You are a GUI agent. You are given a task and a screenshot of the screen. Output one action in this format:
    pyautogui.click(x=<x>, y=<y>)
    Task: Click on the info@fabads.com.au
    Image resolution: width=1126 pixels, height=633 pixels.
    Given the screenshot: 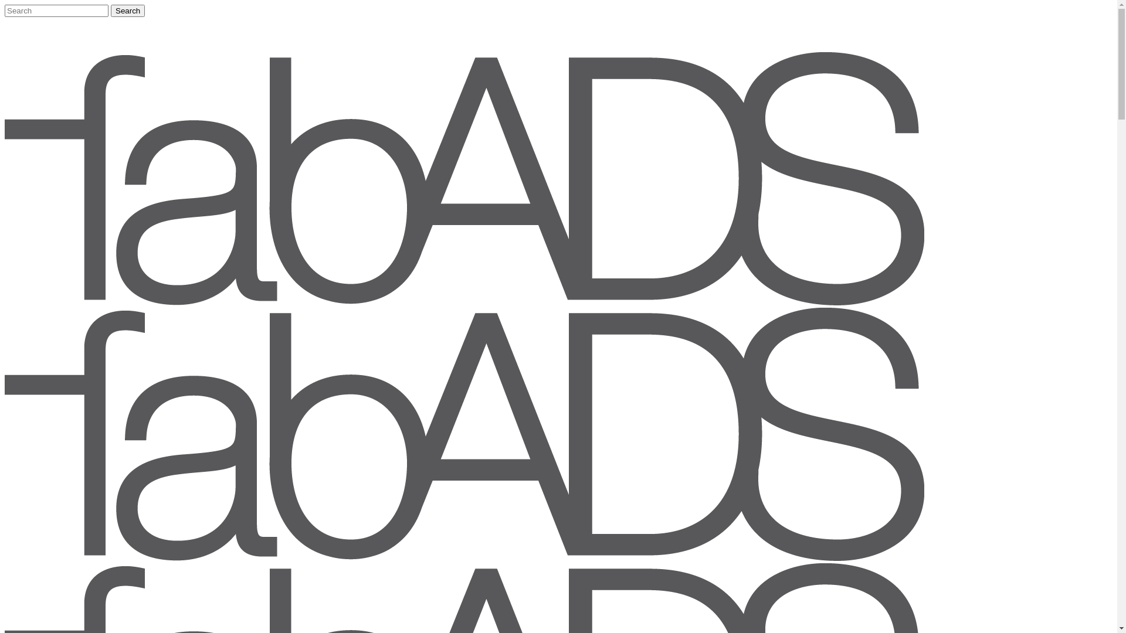 What is the action you would take?
    pyautogui.click(x=39, y=21)
    